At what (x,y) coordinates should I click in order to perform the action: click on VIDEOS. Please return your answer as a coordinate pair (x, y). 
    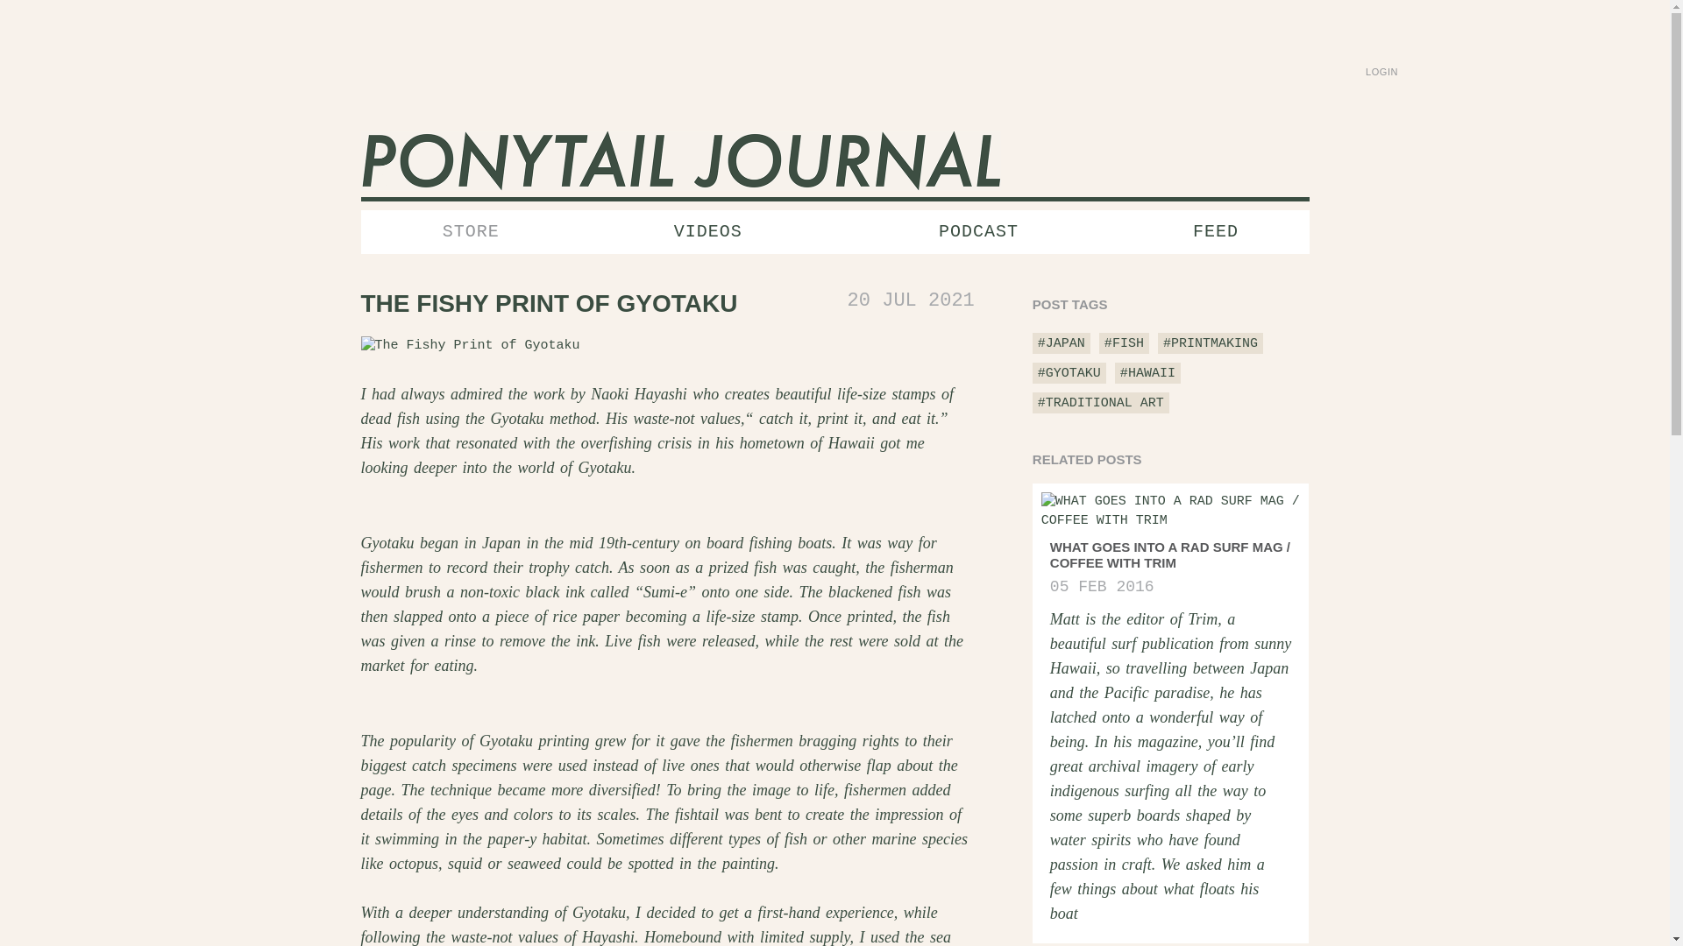
    Looking at the image, I should click on (707, 231).